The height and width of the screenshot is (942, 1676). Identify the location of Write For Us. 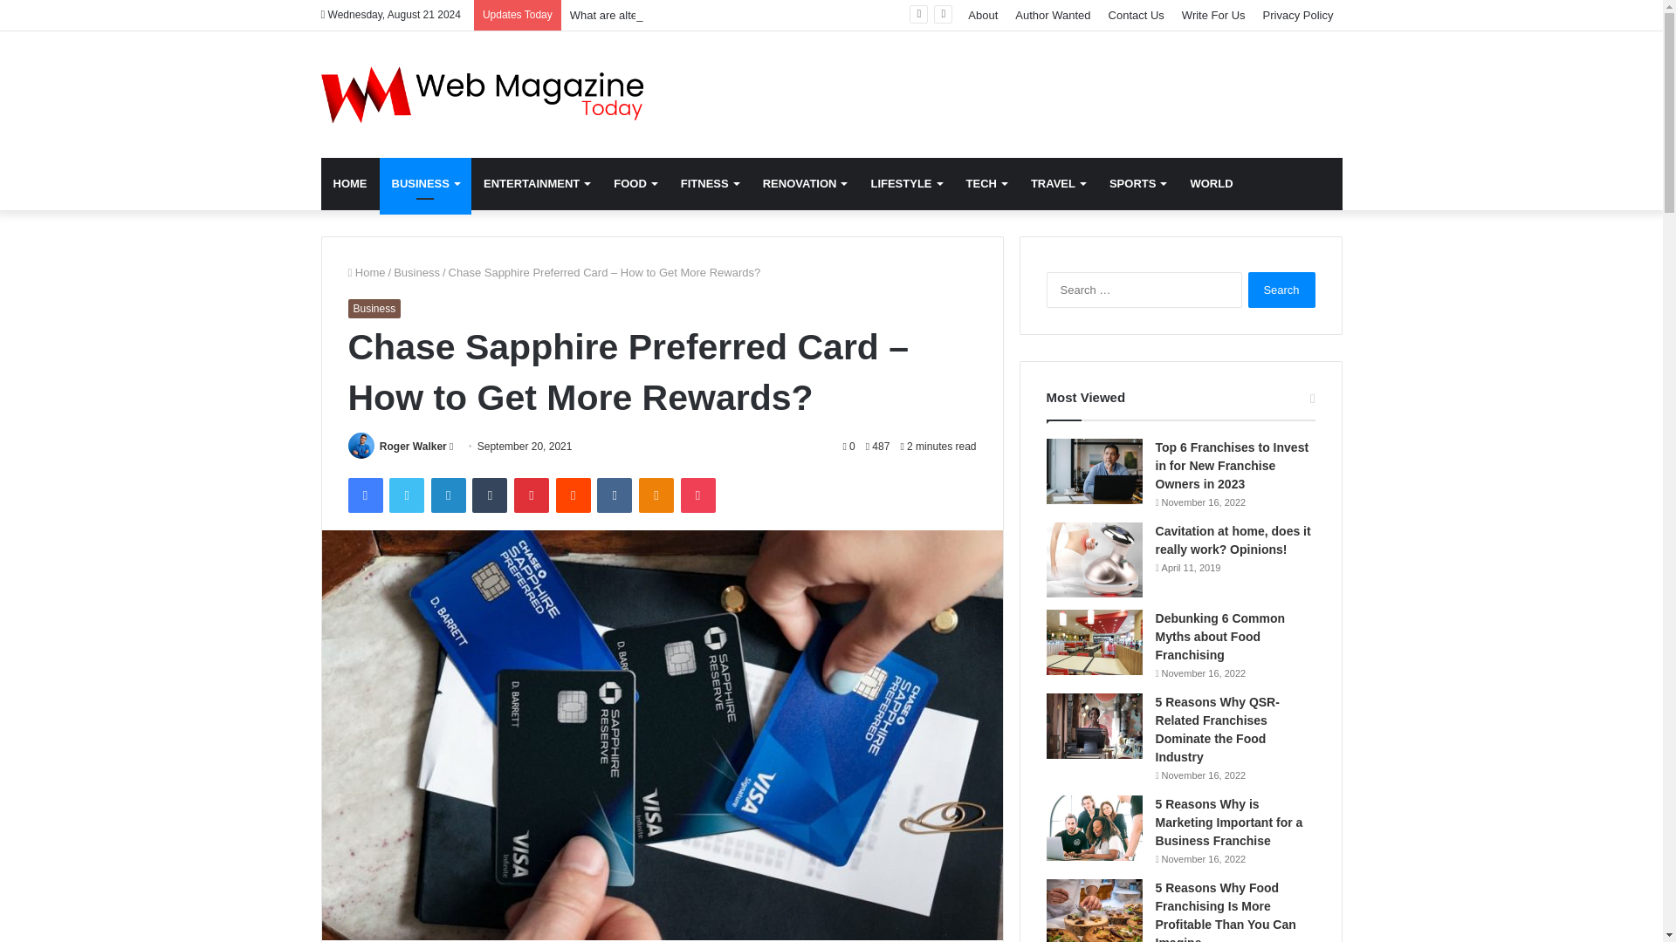
(1213, 15).